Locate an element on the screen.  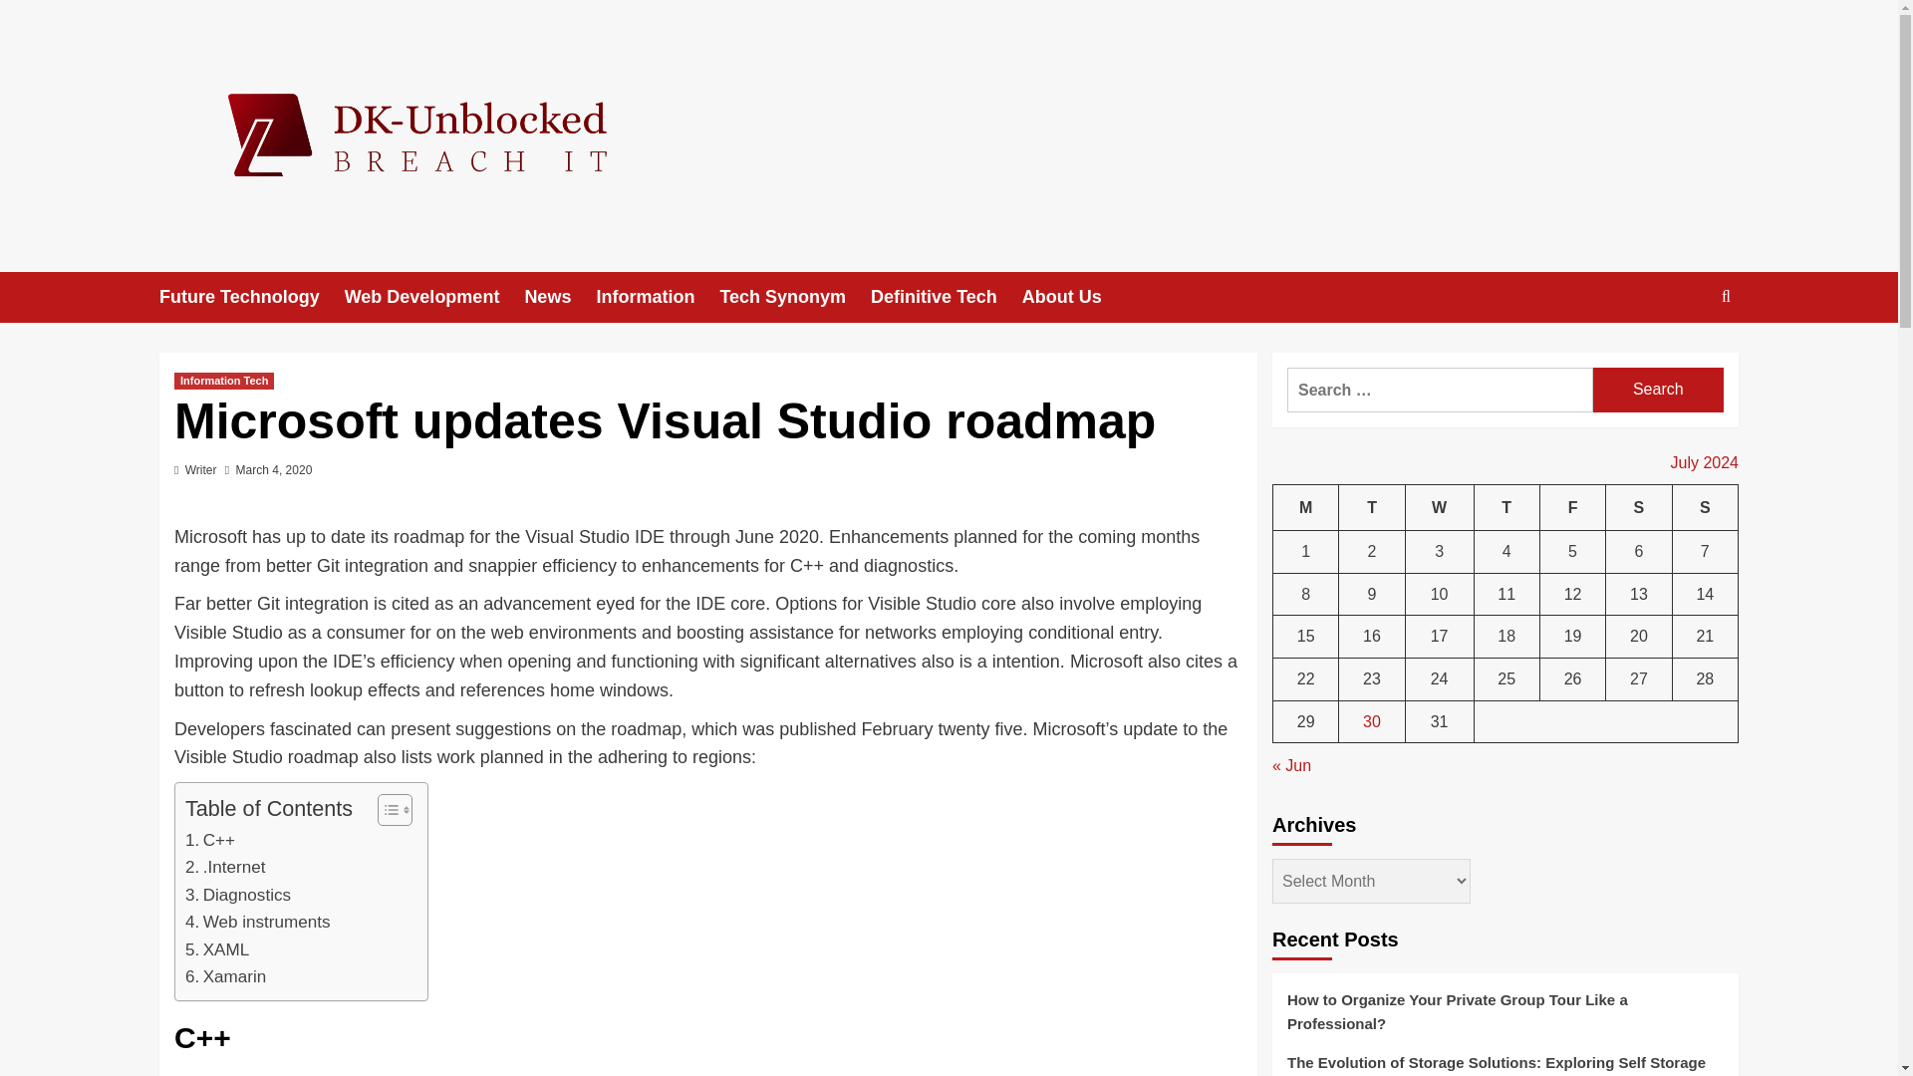
Thursday is located at coordinates (1506, 508).